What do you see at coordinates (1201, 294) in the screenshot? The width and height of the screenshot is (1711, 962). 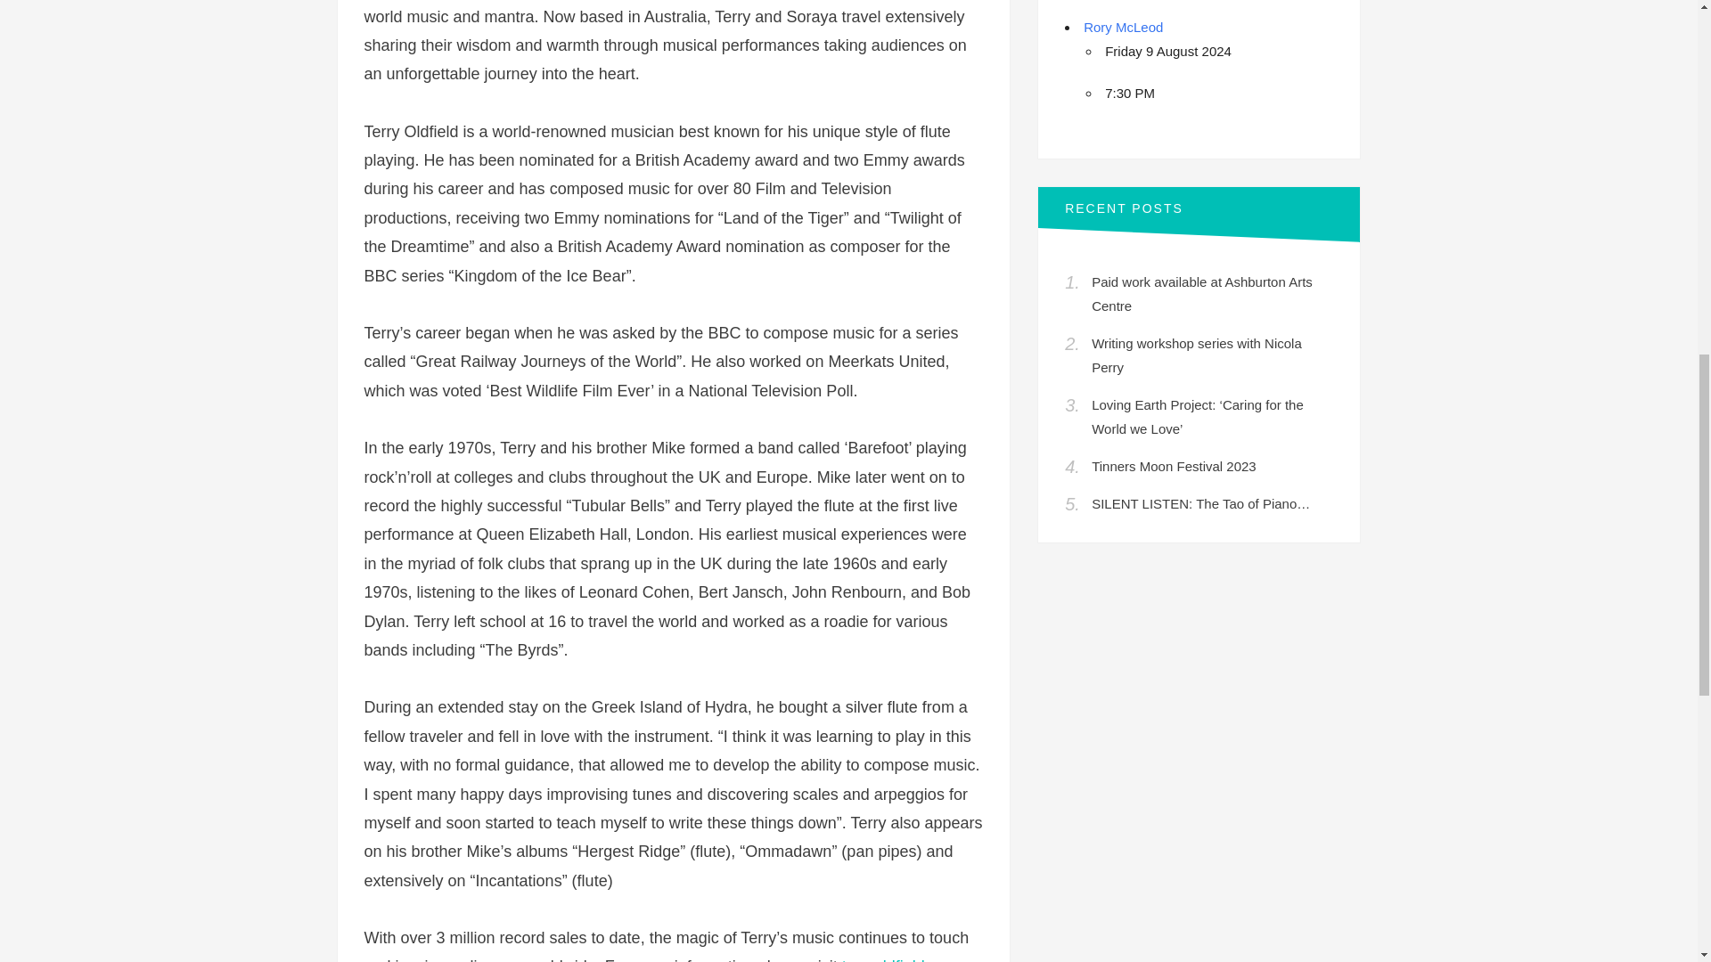 I see `Paid work available at Ashburton Arts Centre` at bounding box center [1201, 294].